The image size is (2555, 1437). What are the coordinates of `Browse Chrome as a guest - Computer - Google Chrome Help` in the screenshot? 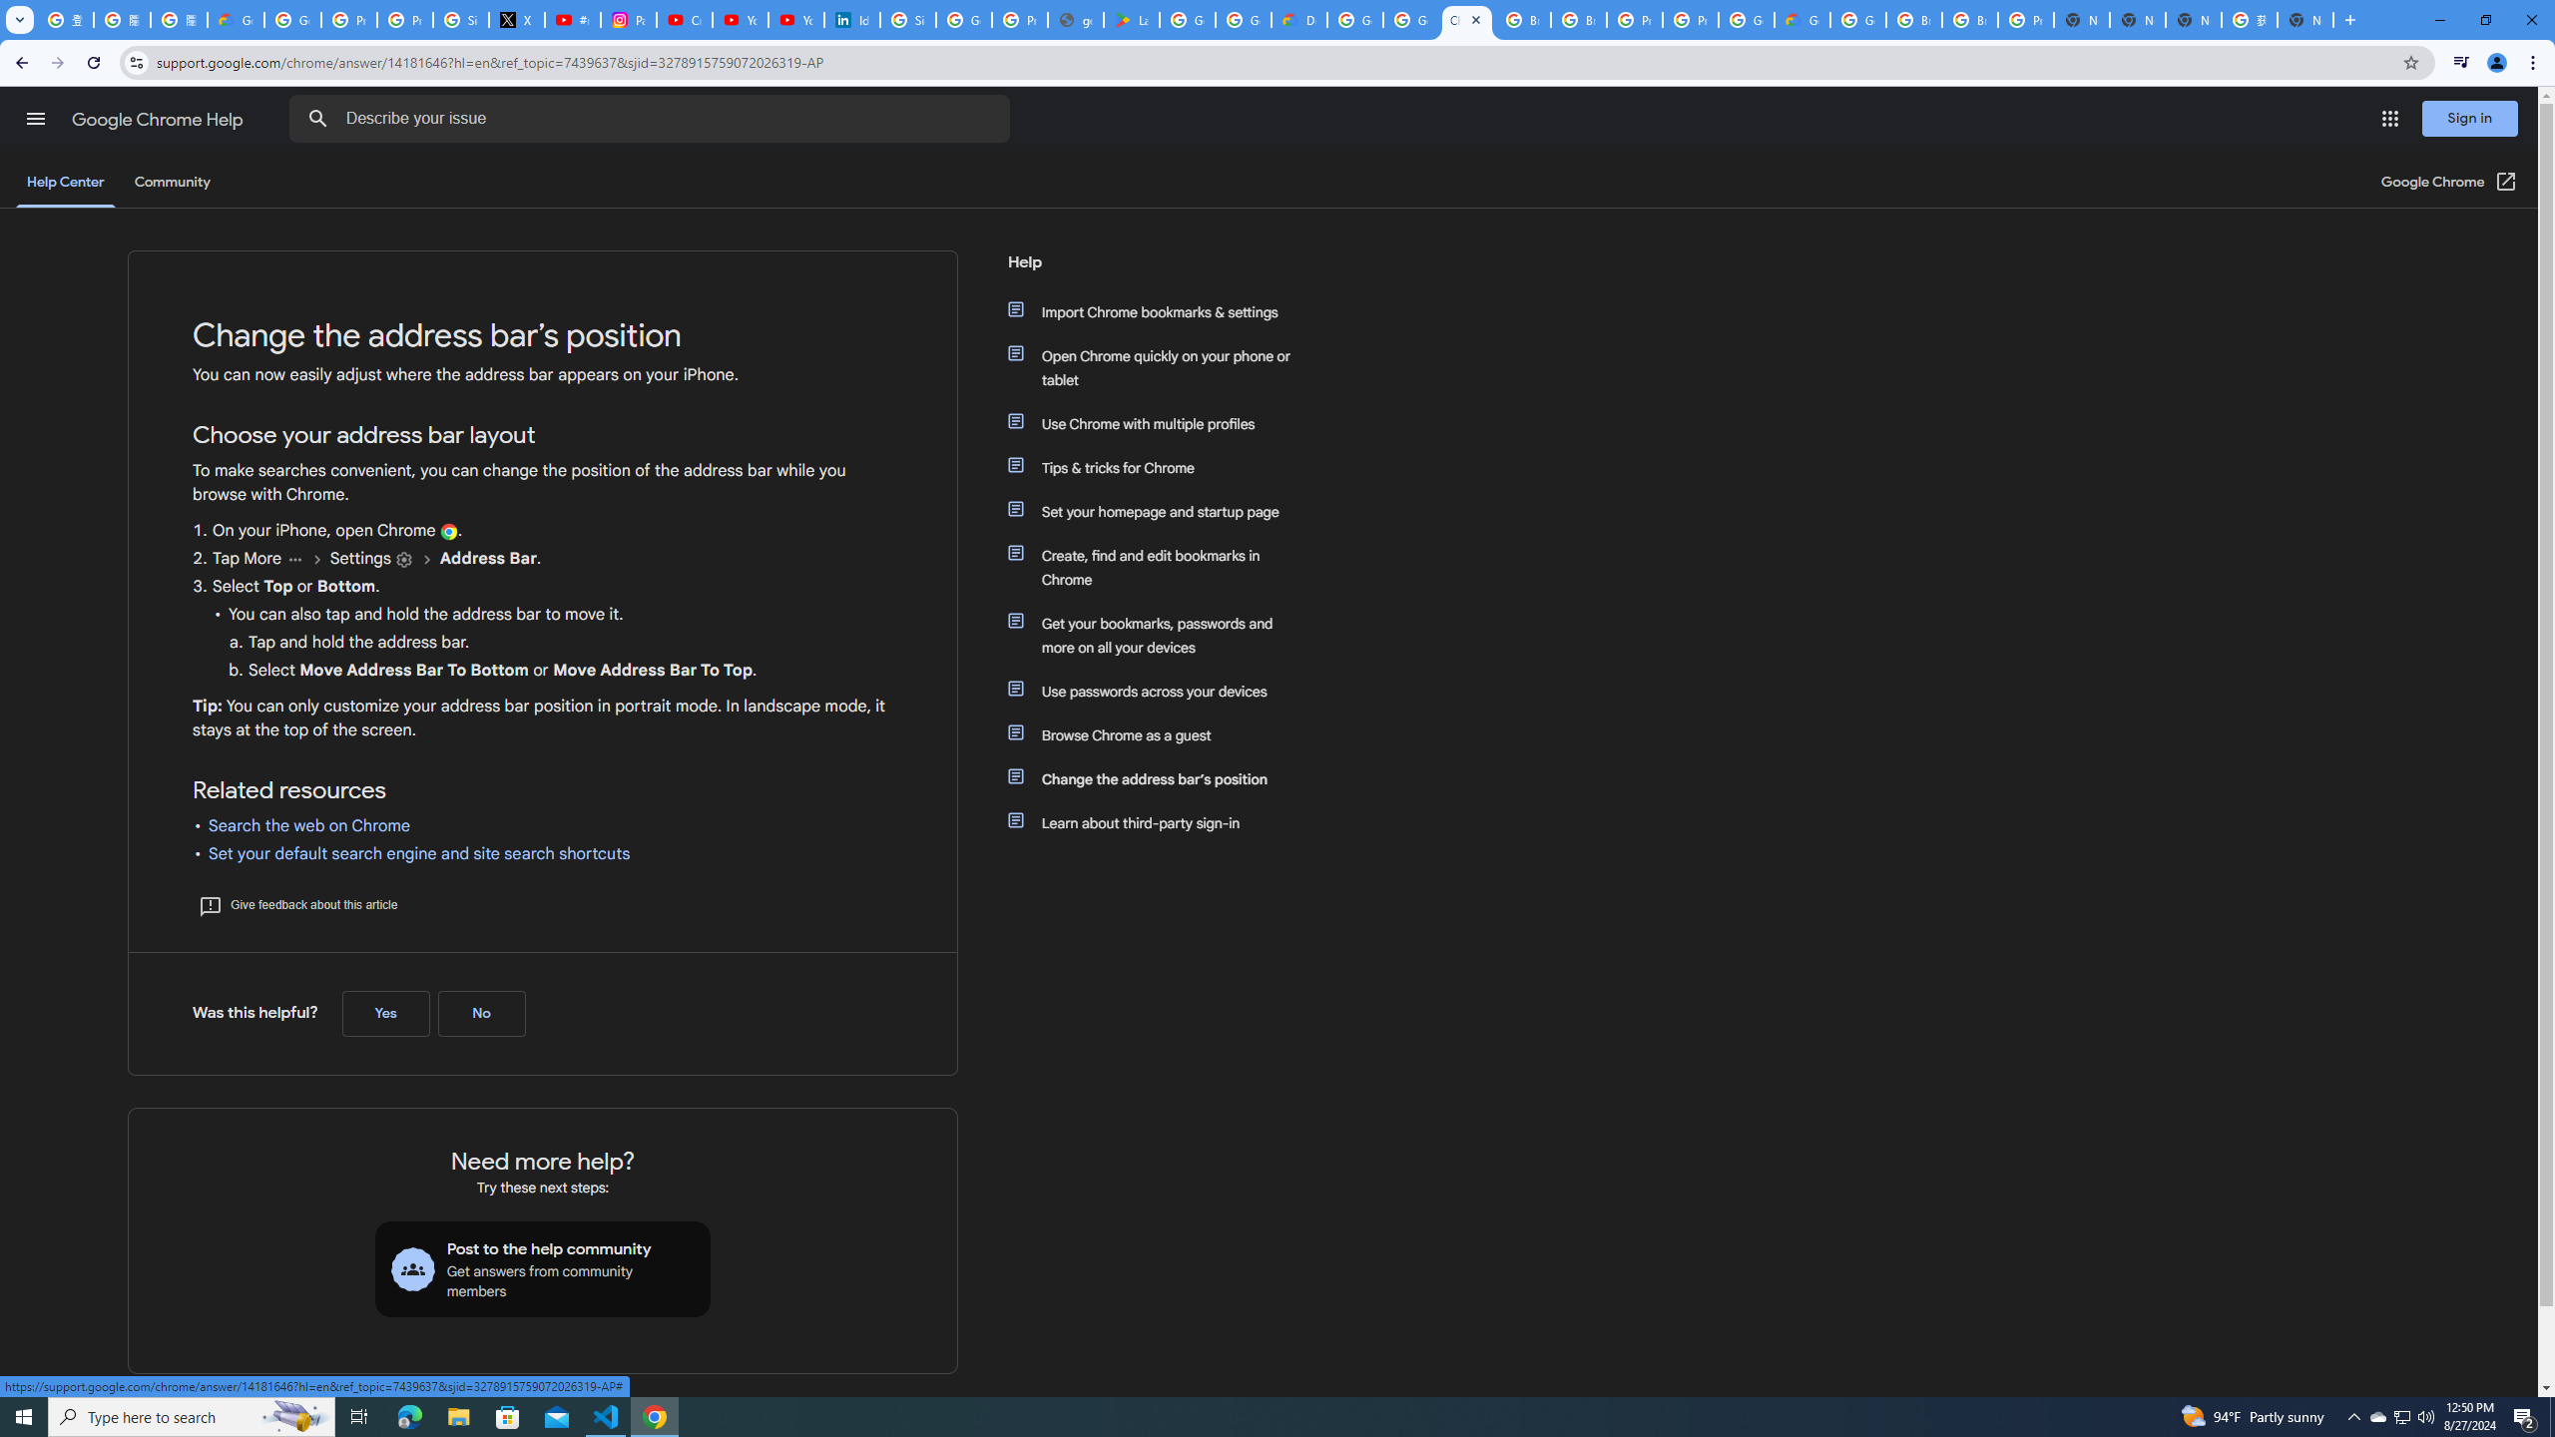 It's located at (1914, 20).